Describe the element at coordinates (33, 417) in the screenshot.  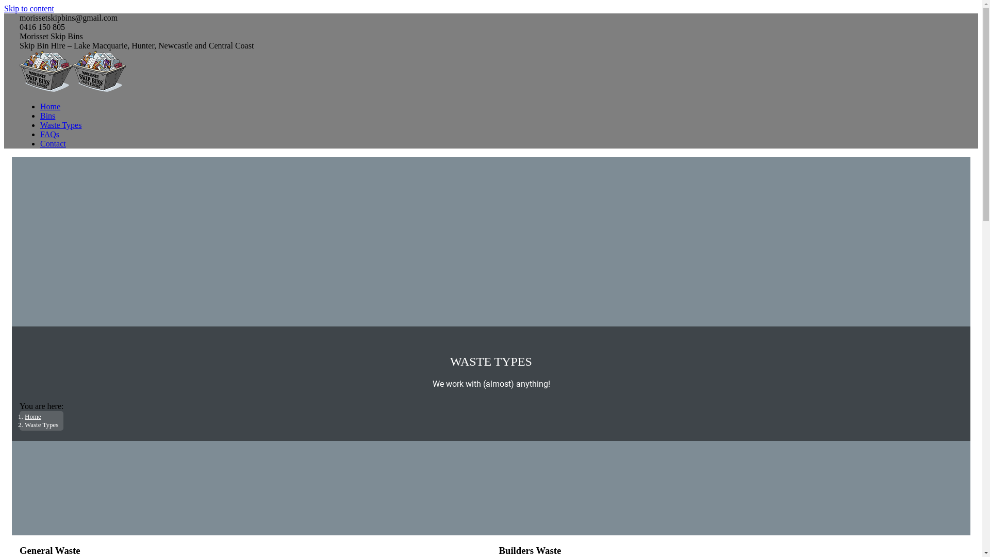
I see `Home` at that location.